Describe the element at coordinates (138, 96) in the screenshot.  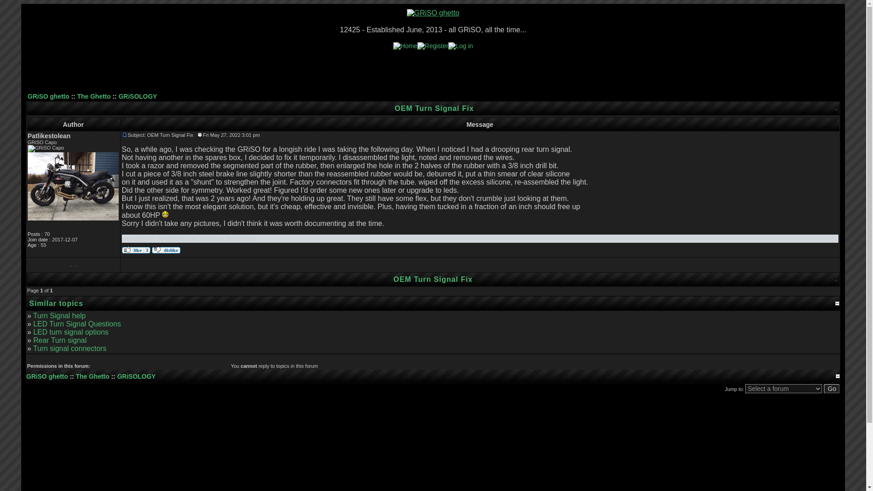
I see `GRiSOLOGY` at that location.